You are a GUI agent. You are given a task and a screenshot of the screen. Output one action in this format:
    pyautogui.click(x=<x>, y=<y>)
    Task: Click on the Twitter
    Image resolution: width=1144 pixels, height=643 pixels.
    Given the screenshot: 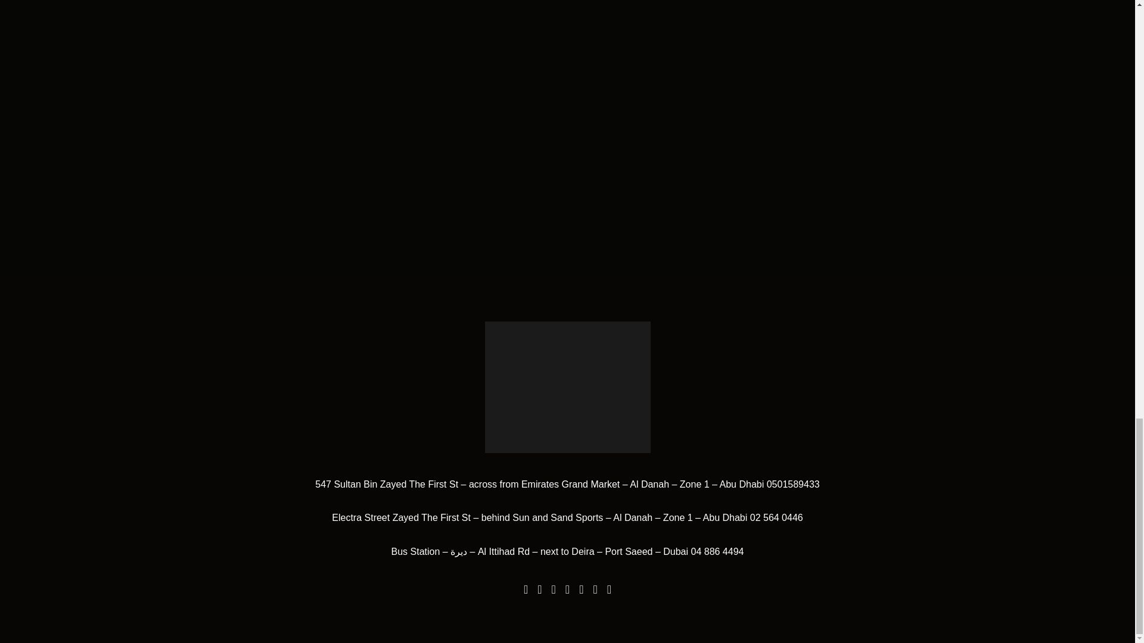 What is the action you would take?
    pyautogui.click(x=581, y=589)
    